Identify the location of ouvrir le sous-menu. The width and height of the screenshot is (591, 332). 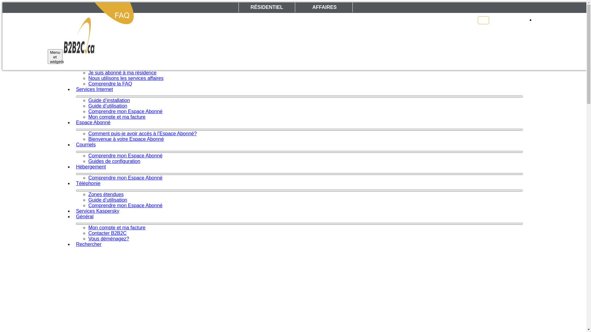
(299, 191).